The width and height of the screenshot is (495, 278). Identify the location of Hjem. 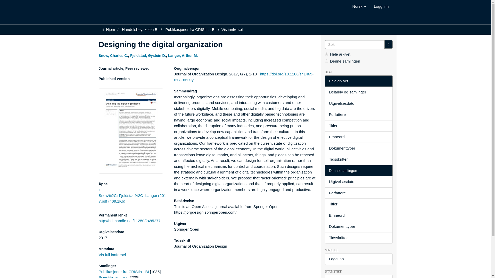
(110, 29).